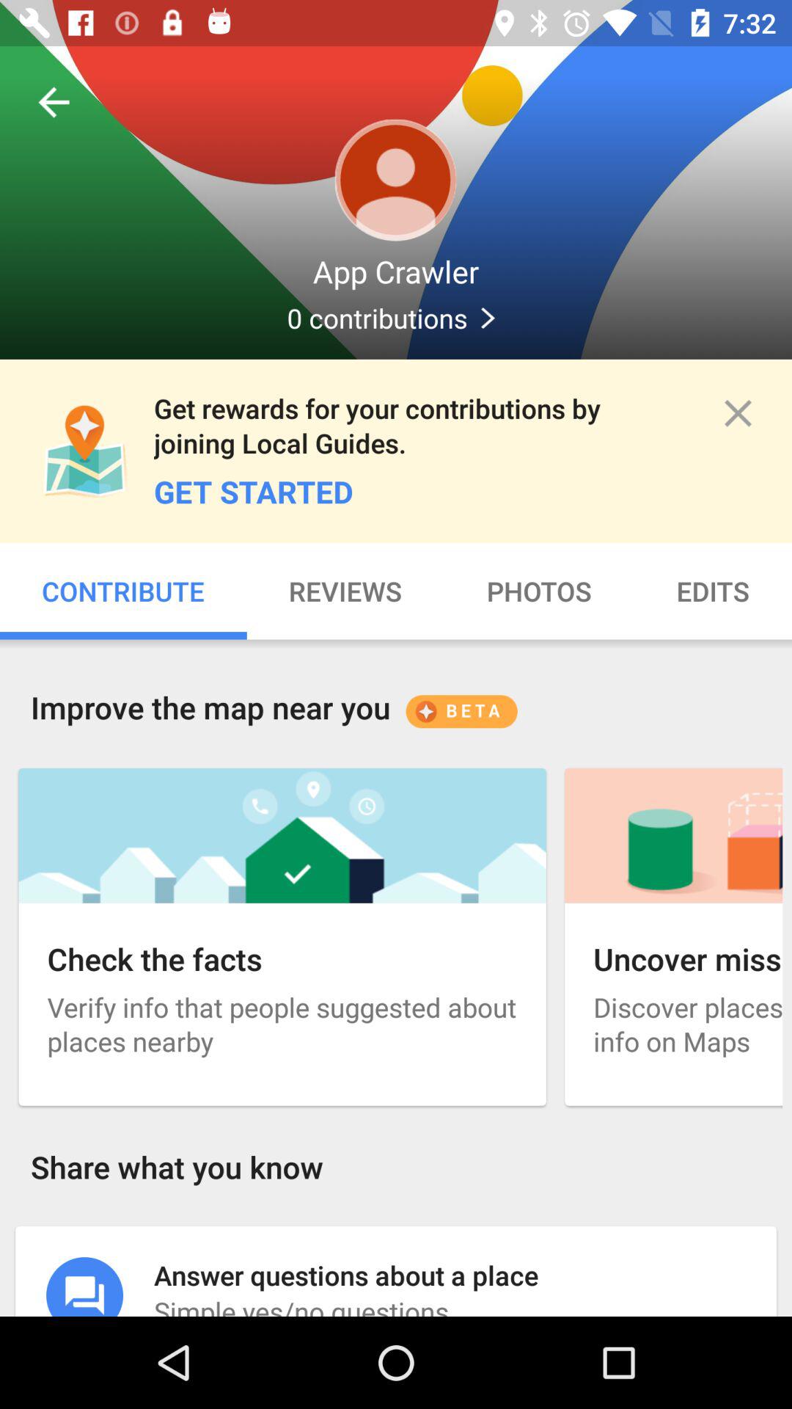  Describe the element at coordinates (713, 591) in the screenshot. I see `turn off item below the get started` at that location.